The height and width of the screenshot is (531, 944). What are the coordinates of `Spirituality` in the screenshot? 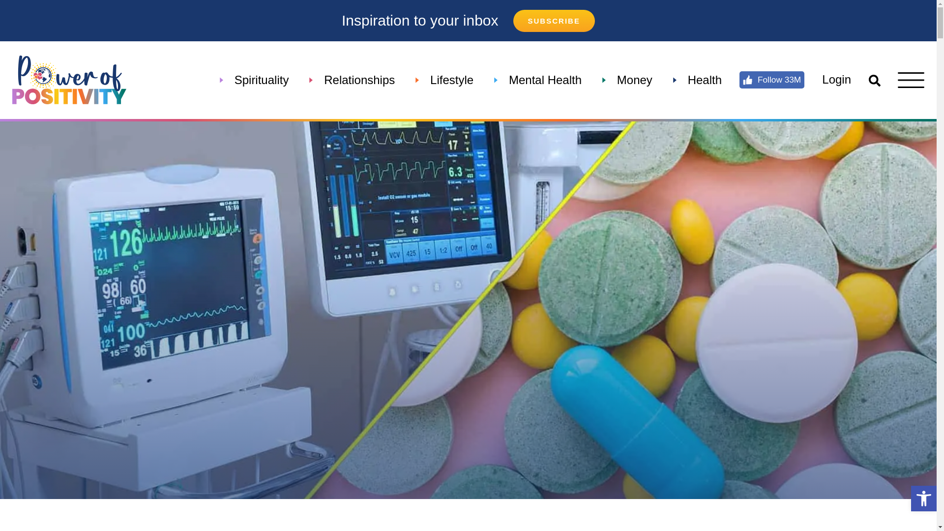 It's located at (262, 80).